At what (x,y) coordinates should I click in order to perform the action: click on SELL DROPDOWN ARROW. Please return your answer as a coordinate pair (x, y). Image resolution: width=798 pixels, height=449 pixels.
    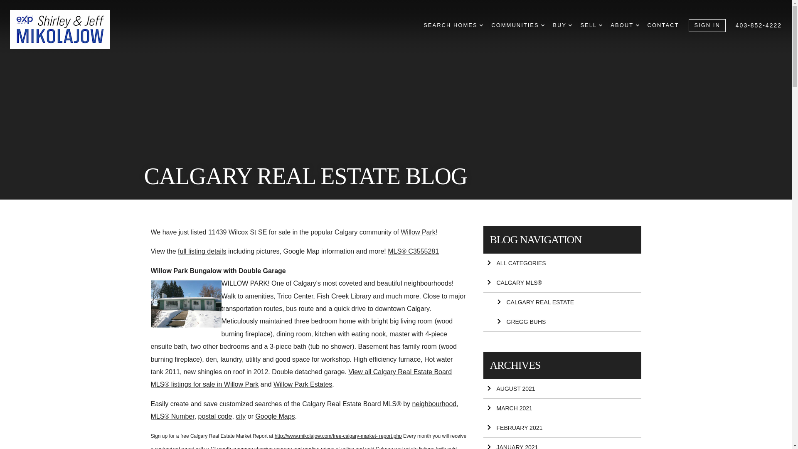
    Looking at the image, I should click on (591, 25).